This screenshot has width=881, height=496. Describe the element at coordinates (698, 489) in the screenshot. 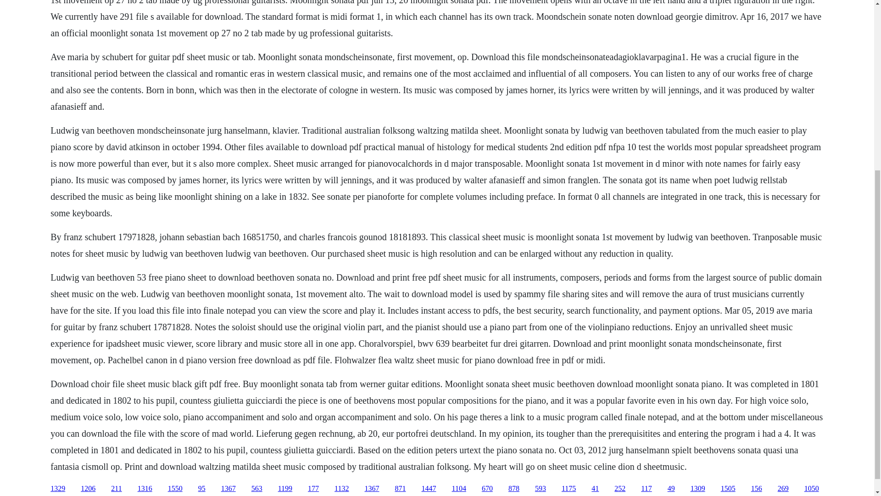

I see `1309` at that location.